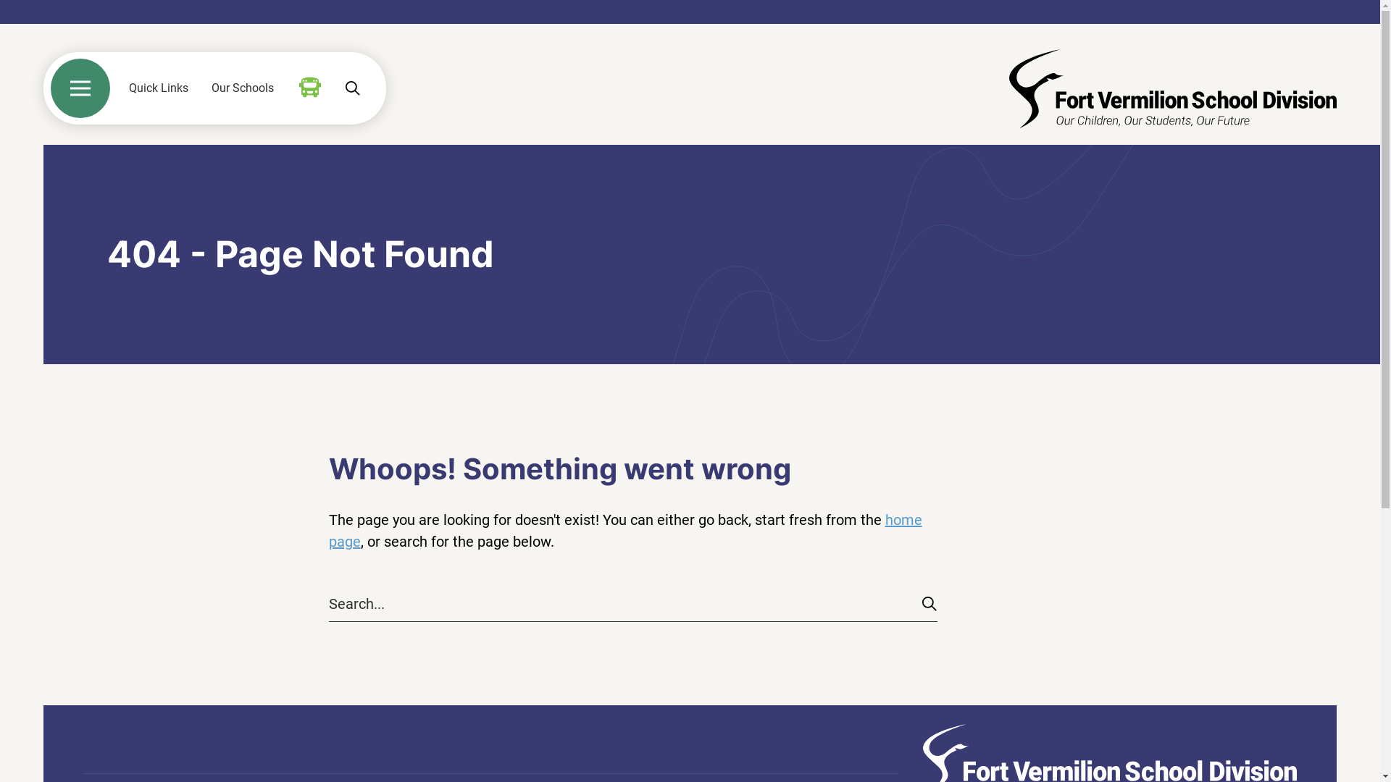 This screenshot has width=1391, height=782. What do you see at coordinates (1173, 88) in the screenshot?
I see `Fort Vermilion School Division` at bounding box center [1173, 88].